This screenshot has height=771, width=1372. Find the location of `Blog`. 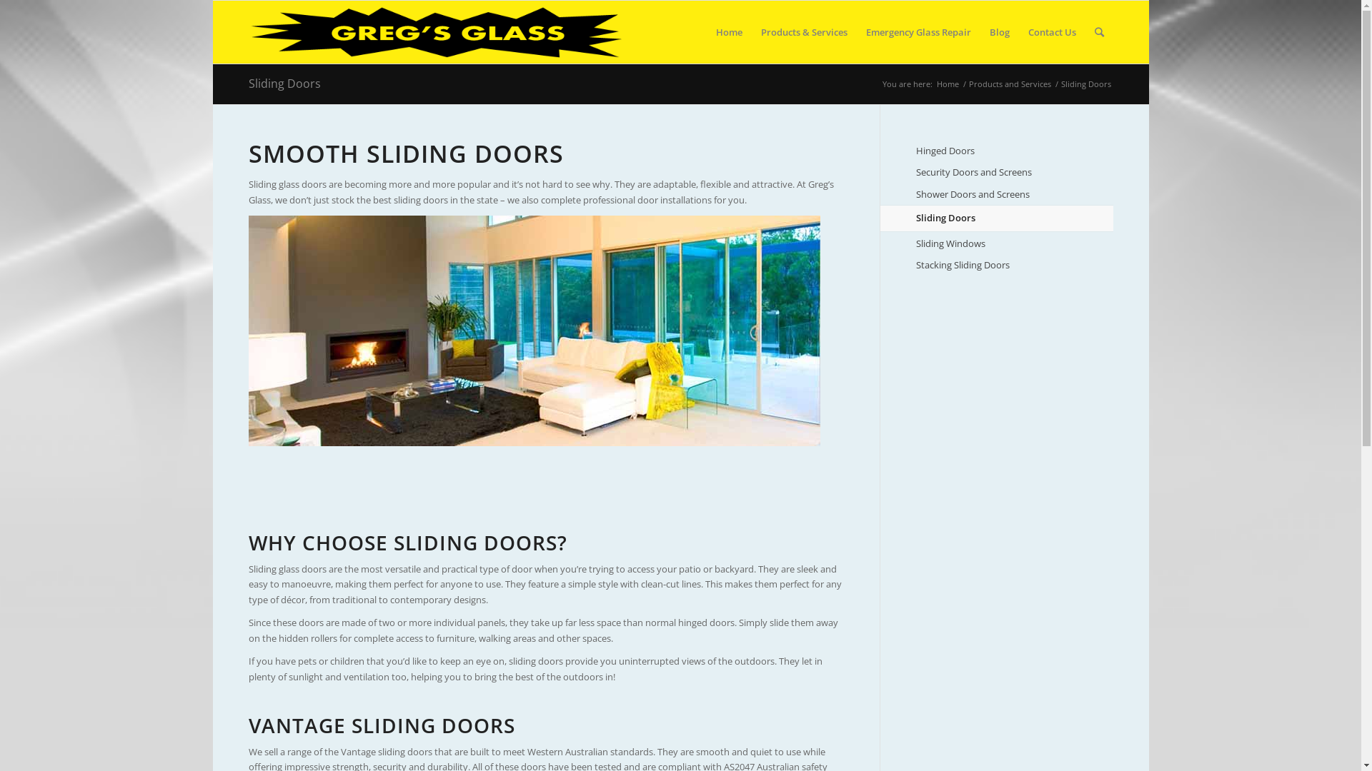

Blog is located at coordinates (1000, 32).